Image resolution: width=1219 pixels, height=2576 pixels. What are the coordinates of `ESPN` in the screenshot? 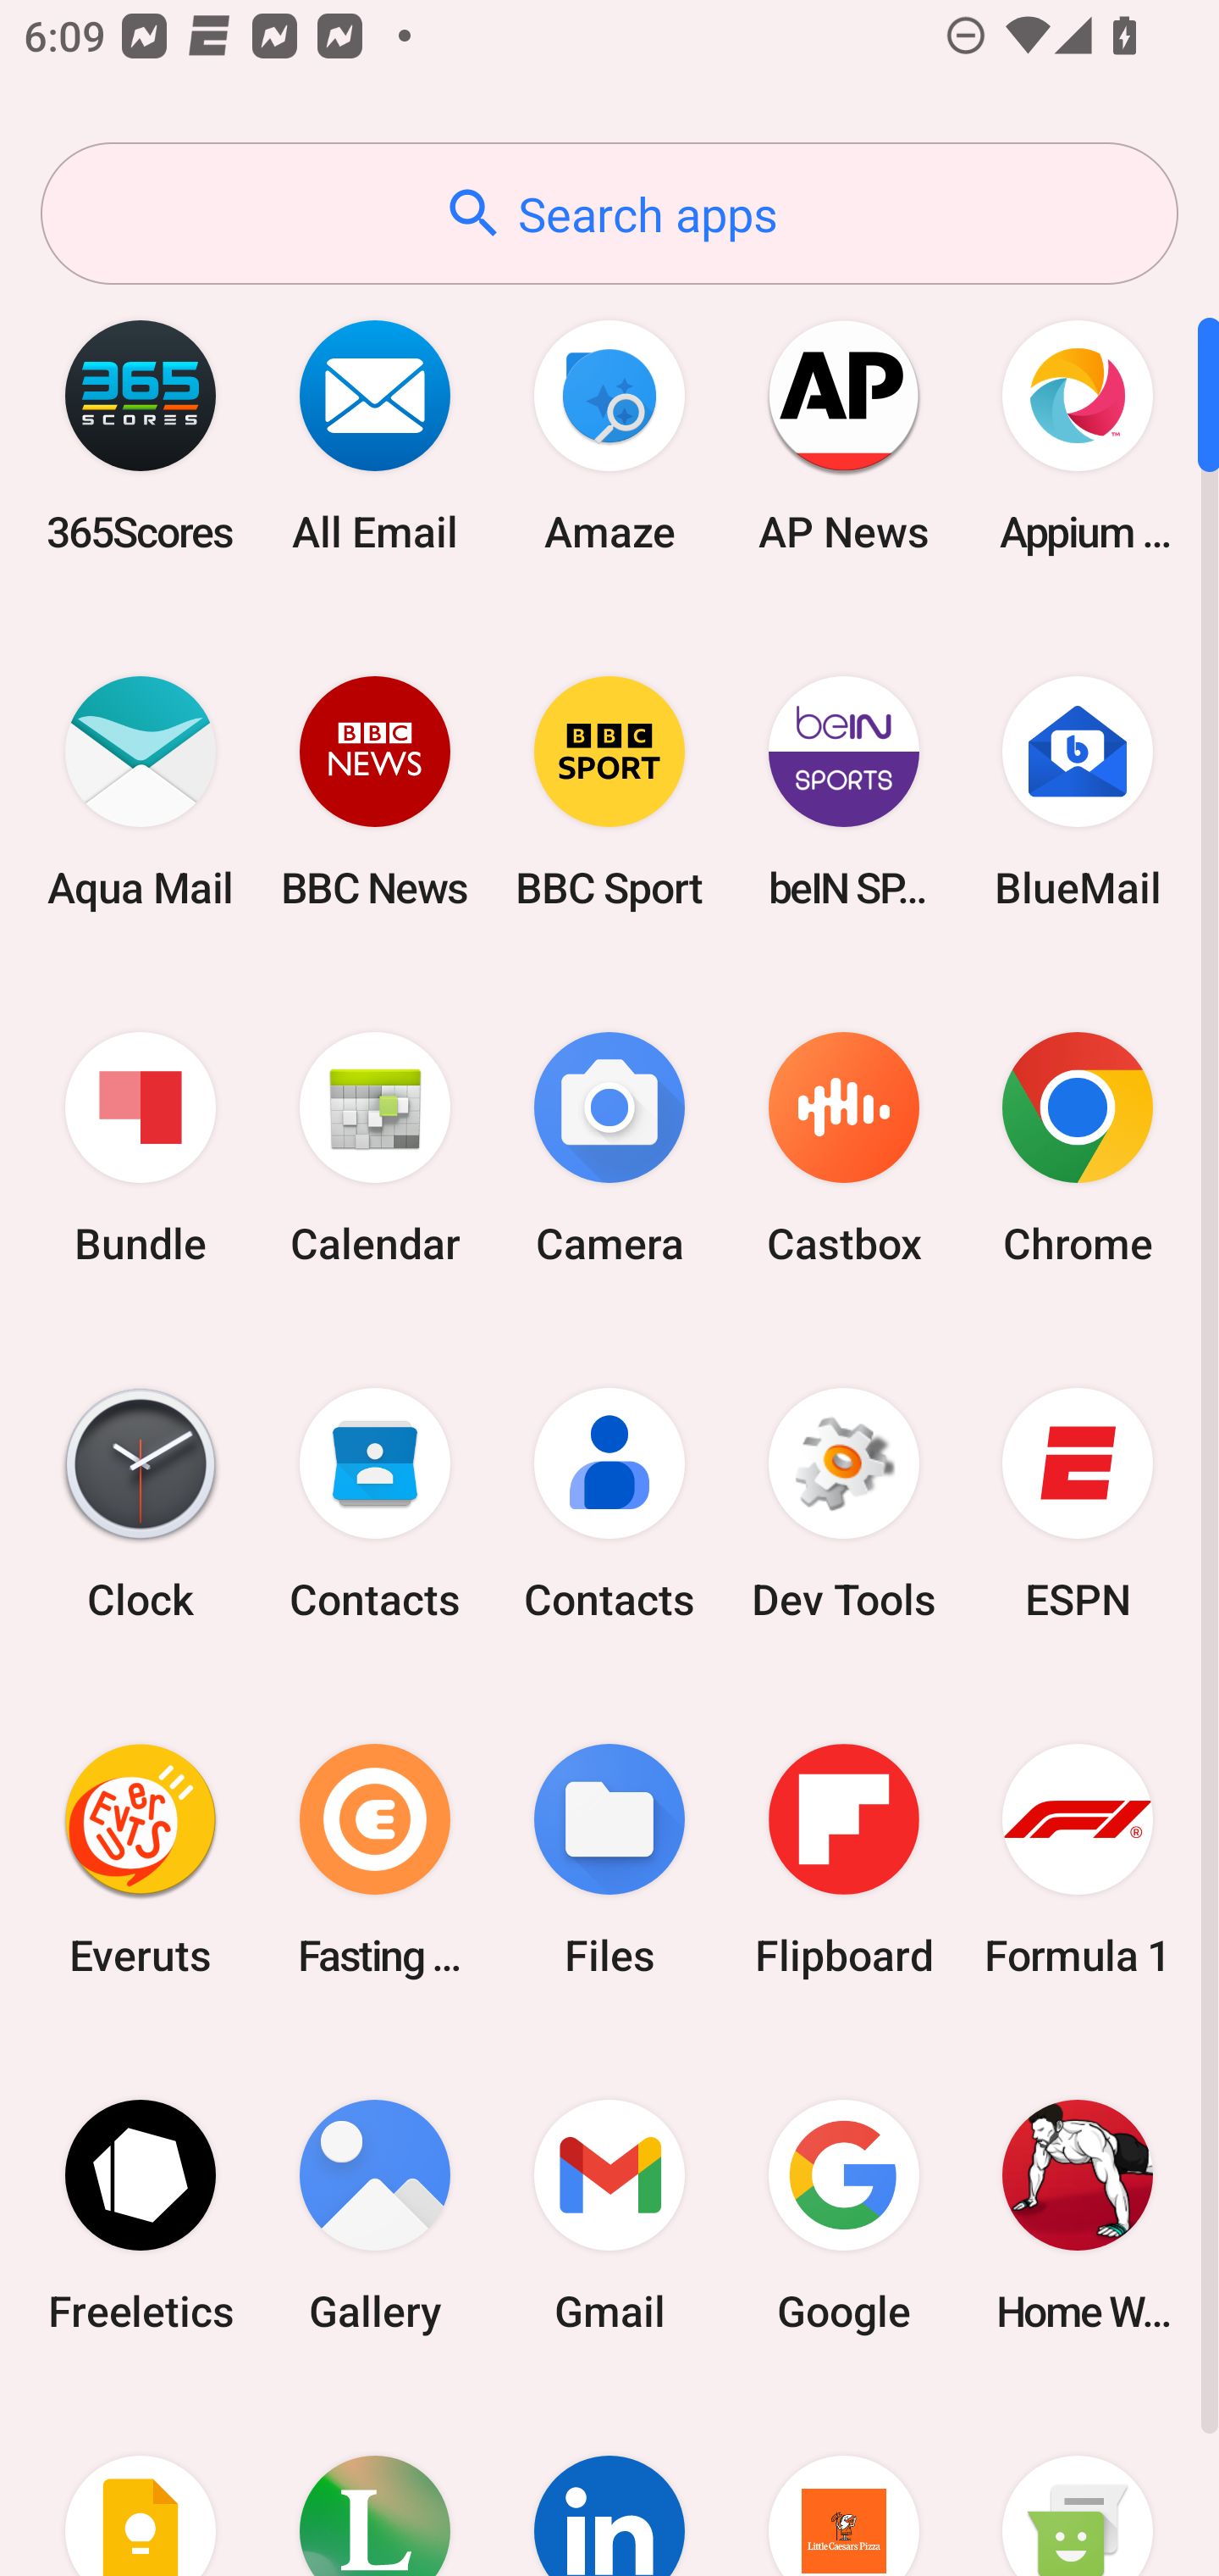 It's located at (1078, 1504).